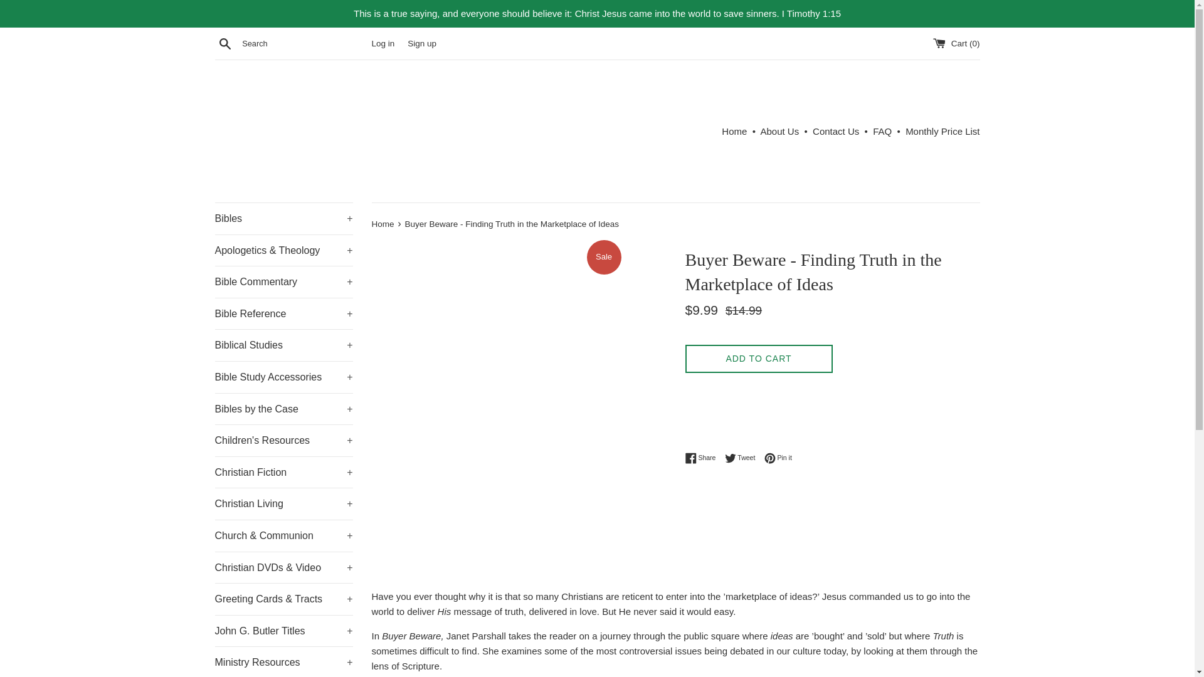  What do you see at coordinates (882, 131) in the screenshot?
I see `FAQ` at bounding box center [882, 131].